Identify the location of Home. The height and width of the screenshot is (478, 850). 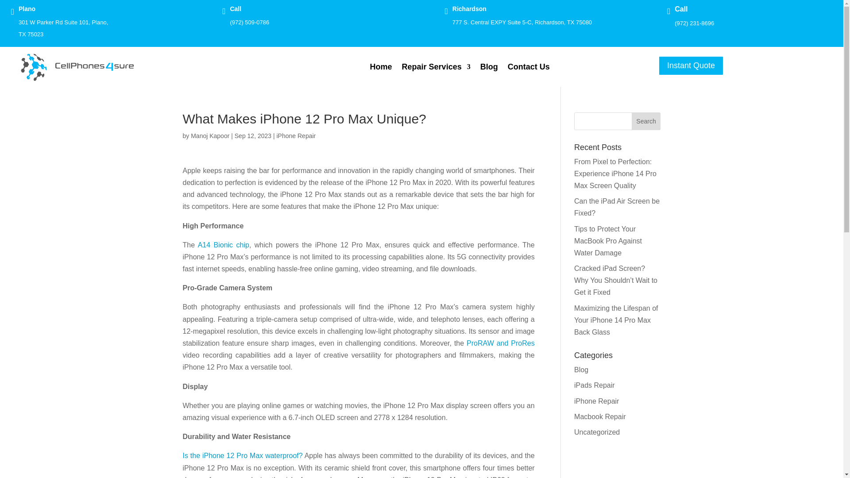
(381, 68).